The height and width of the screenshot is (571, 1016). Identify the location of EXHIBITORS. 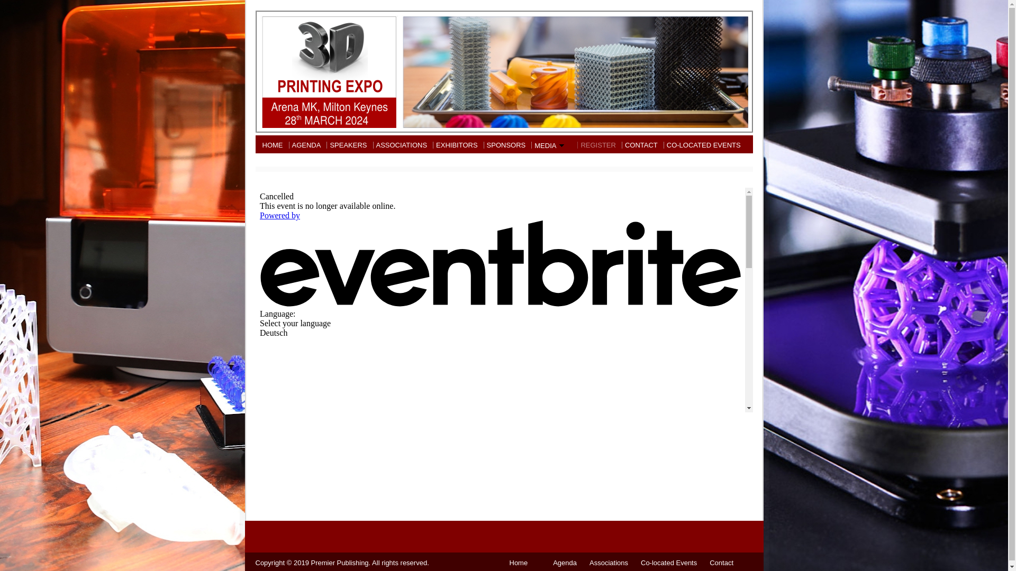
(457, 145).